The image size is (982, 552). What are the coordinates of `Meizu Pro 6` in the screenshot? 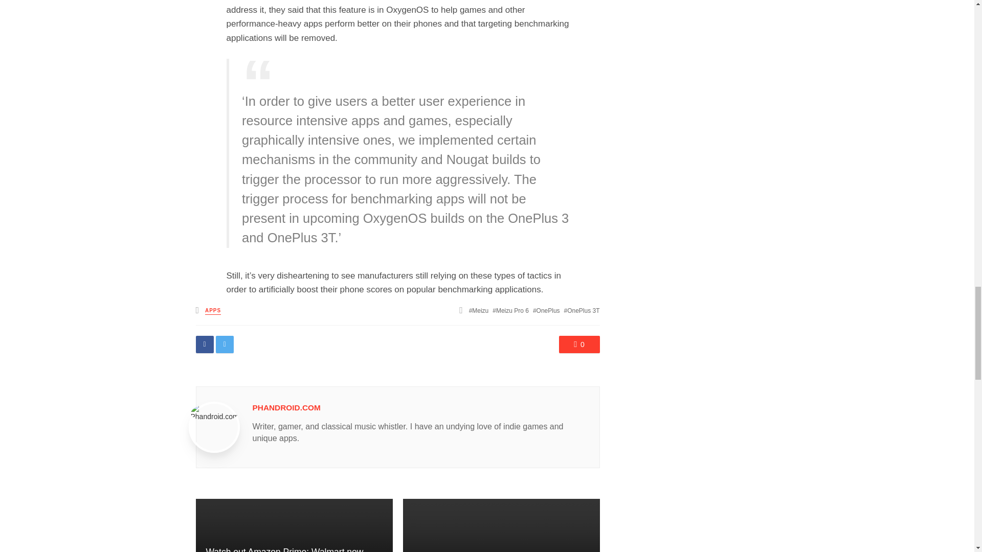 It's located at (510, 310).